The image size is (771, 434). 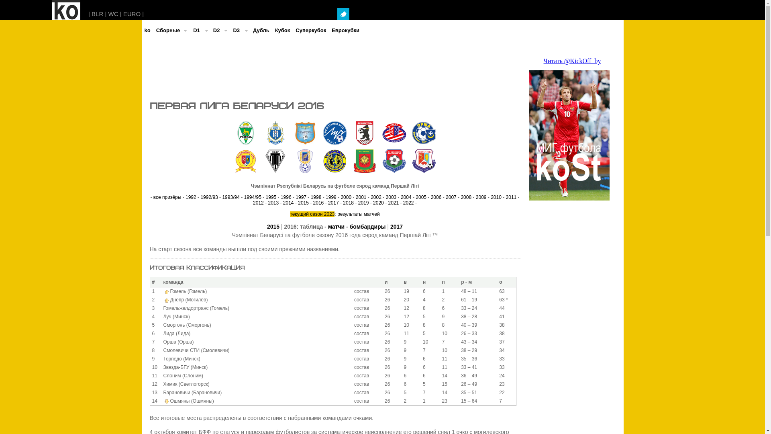 What do you see at coordinates (376, 197) in the screenshot?
I see `2002` at bounding box center [376, 197].